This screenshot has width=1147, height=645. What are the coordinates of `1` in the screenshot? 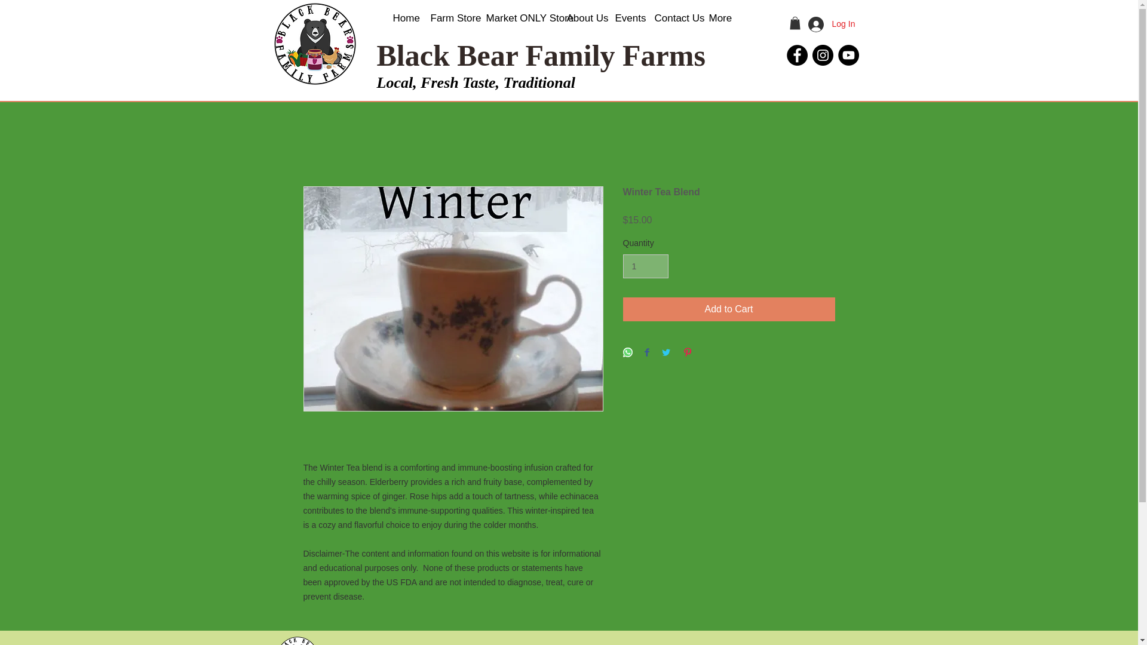 It's located at (645, 266).